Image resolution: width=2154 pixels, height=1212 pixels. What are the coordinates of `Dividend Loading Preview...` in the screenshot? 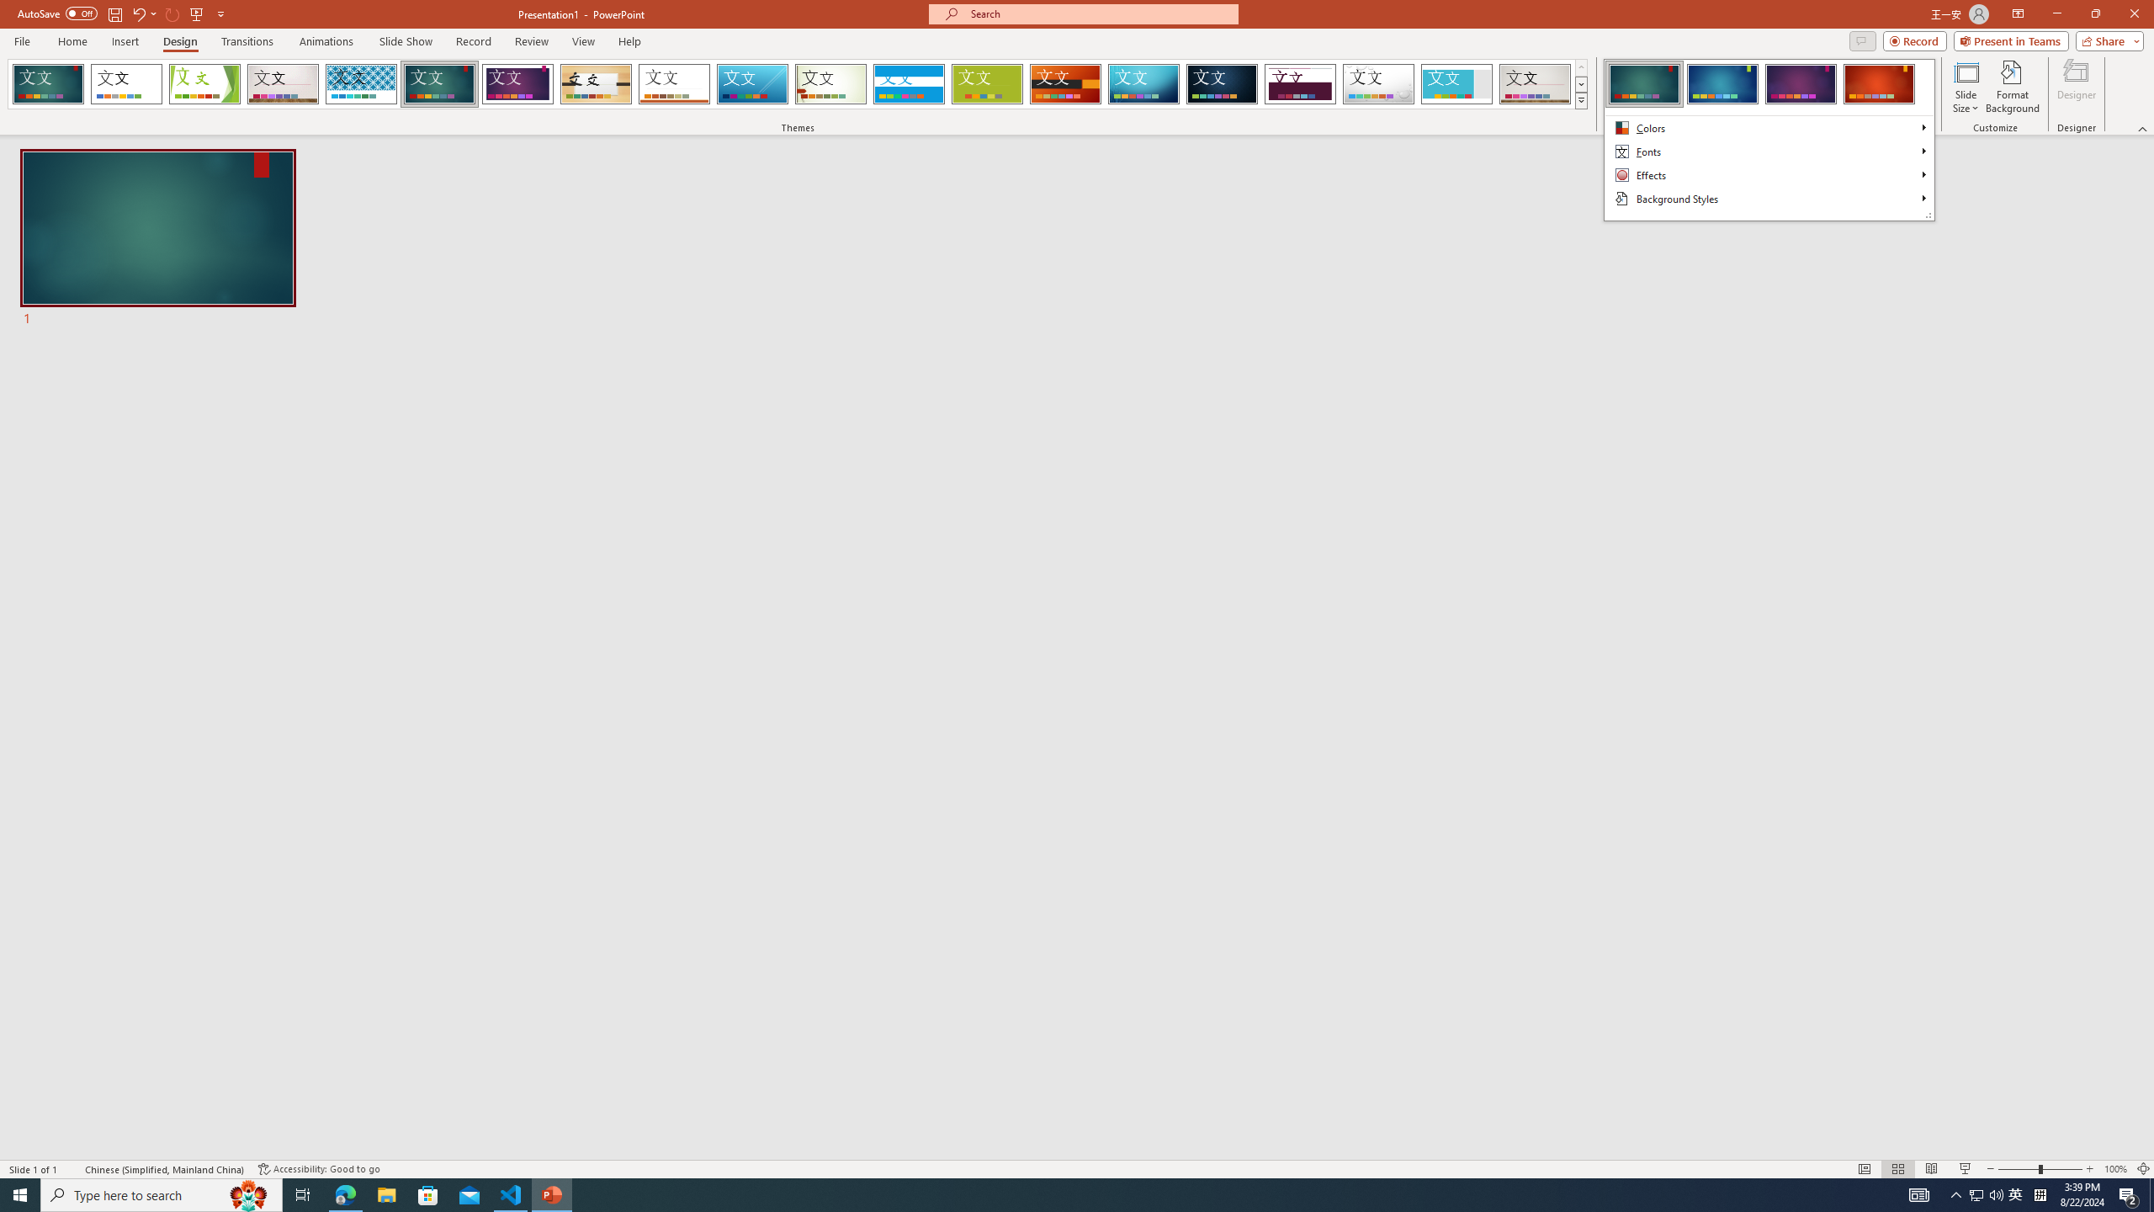 It's located at (1301, 84).